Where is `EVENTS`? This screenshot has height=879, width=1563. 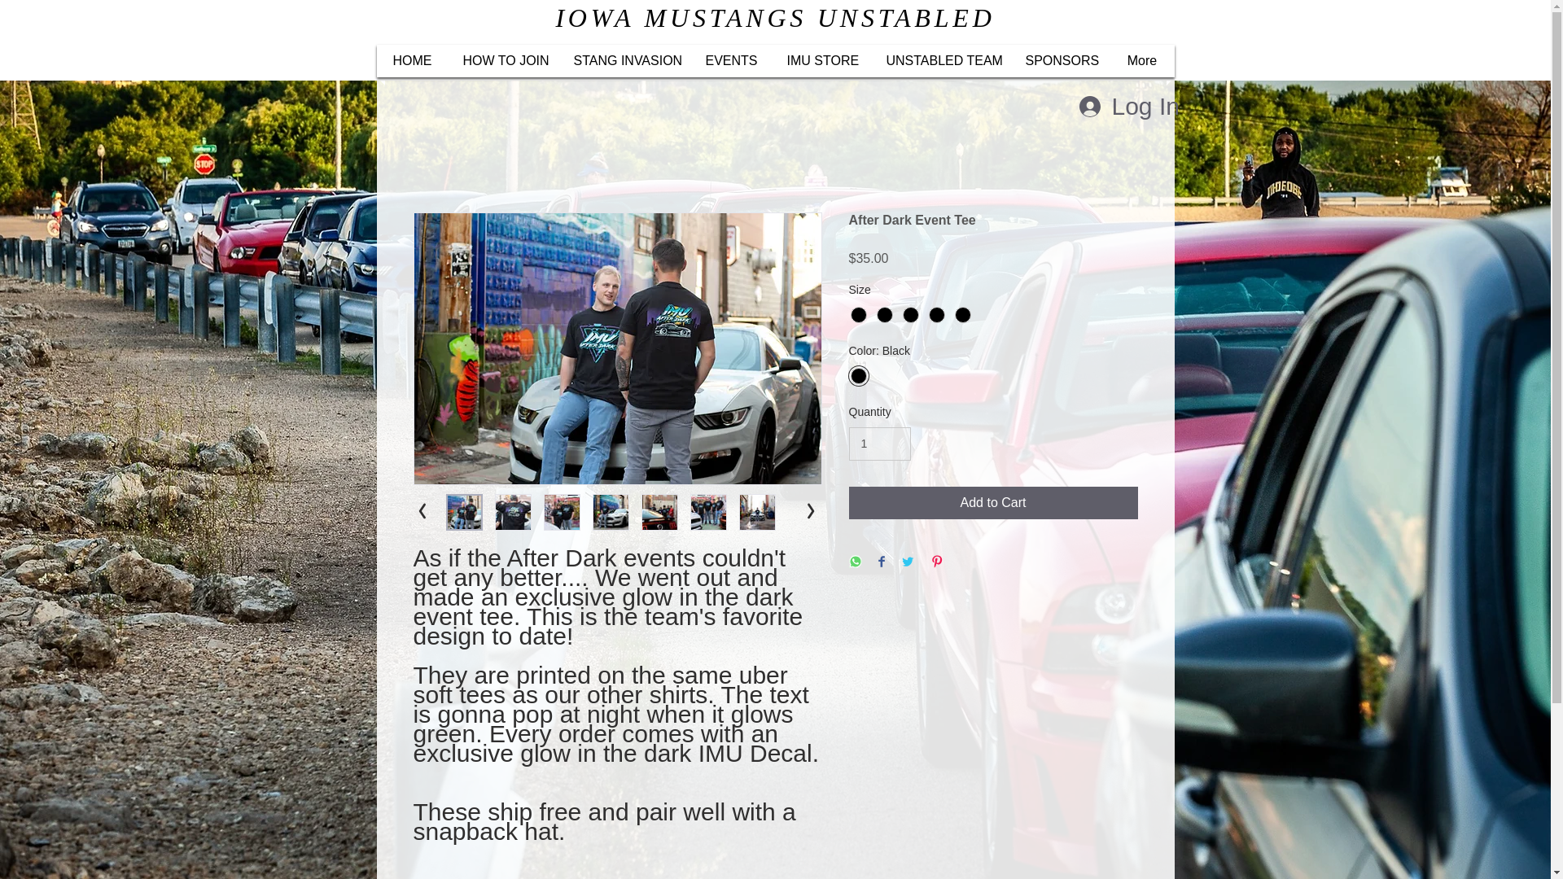
EVENTS is located at coordinates (730, 61).